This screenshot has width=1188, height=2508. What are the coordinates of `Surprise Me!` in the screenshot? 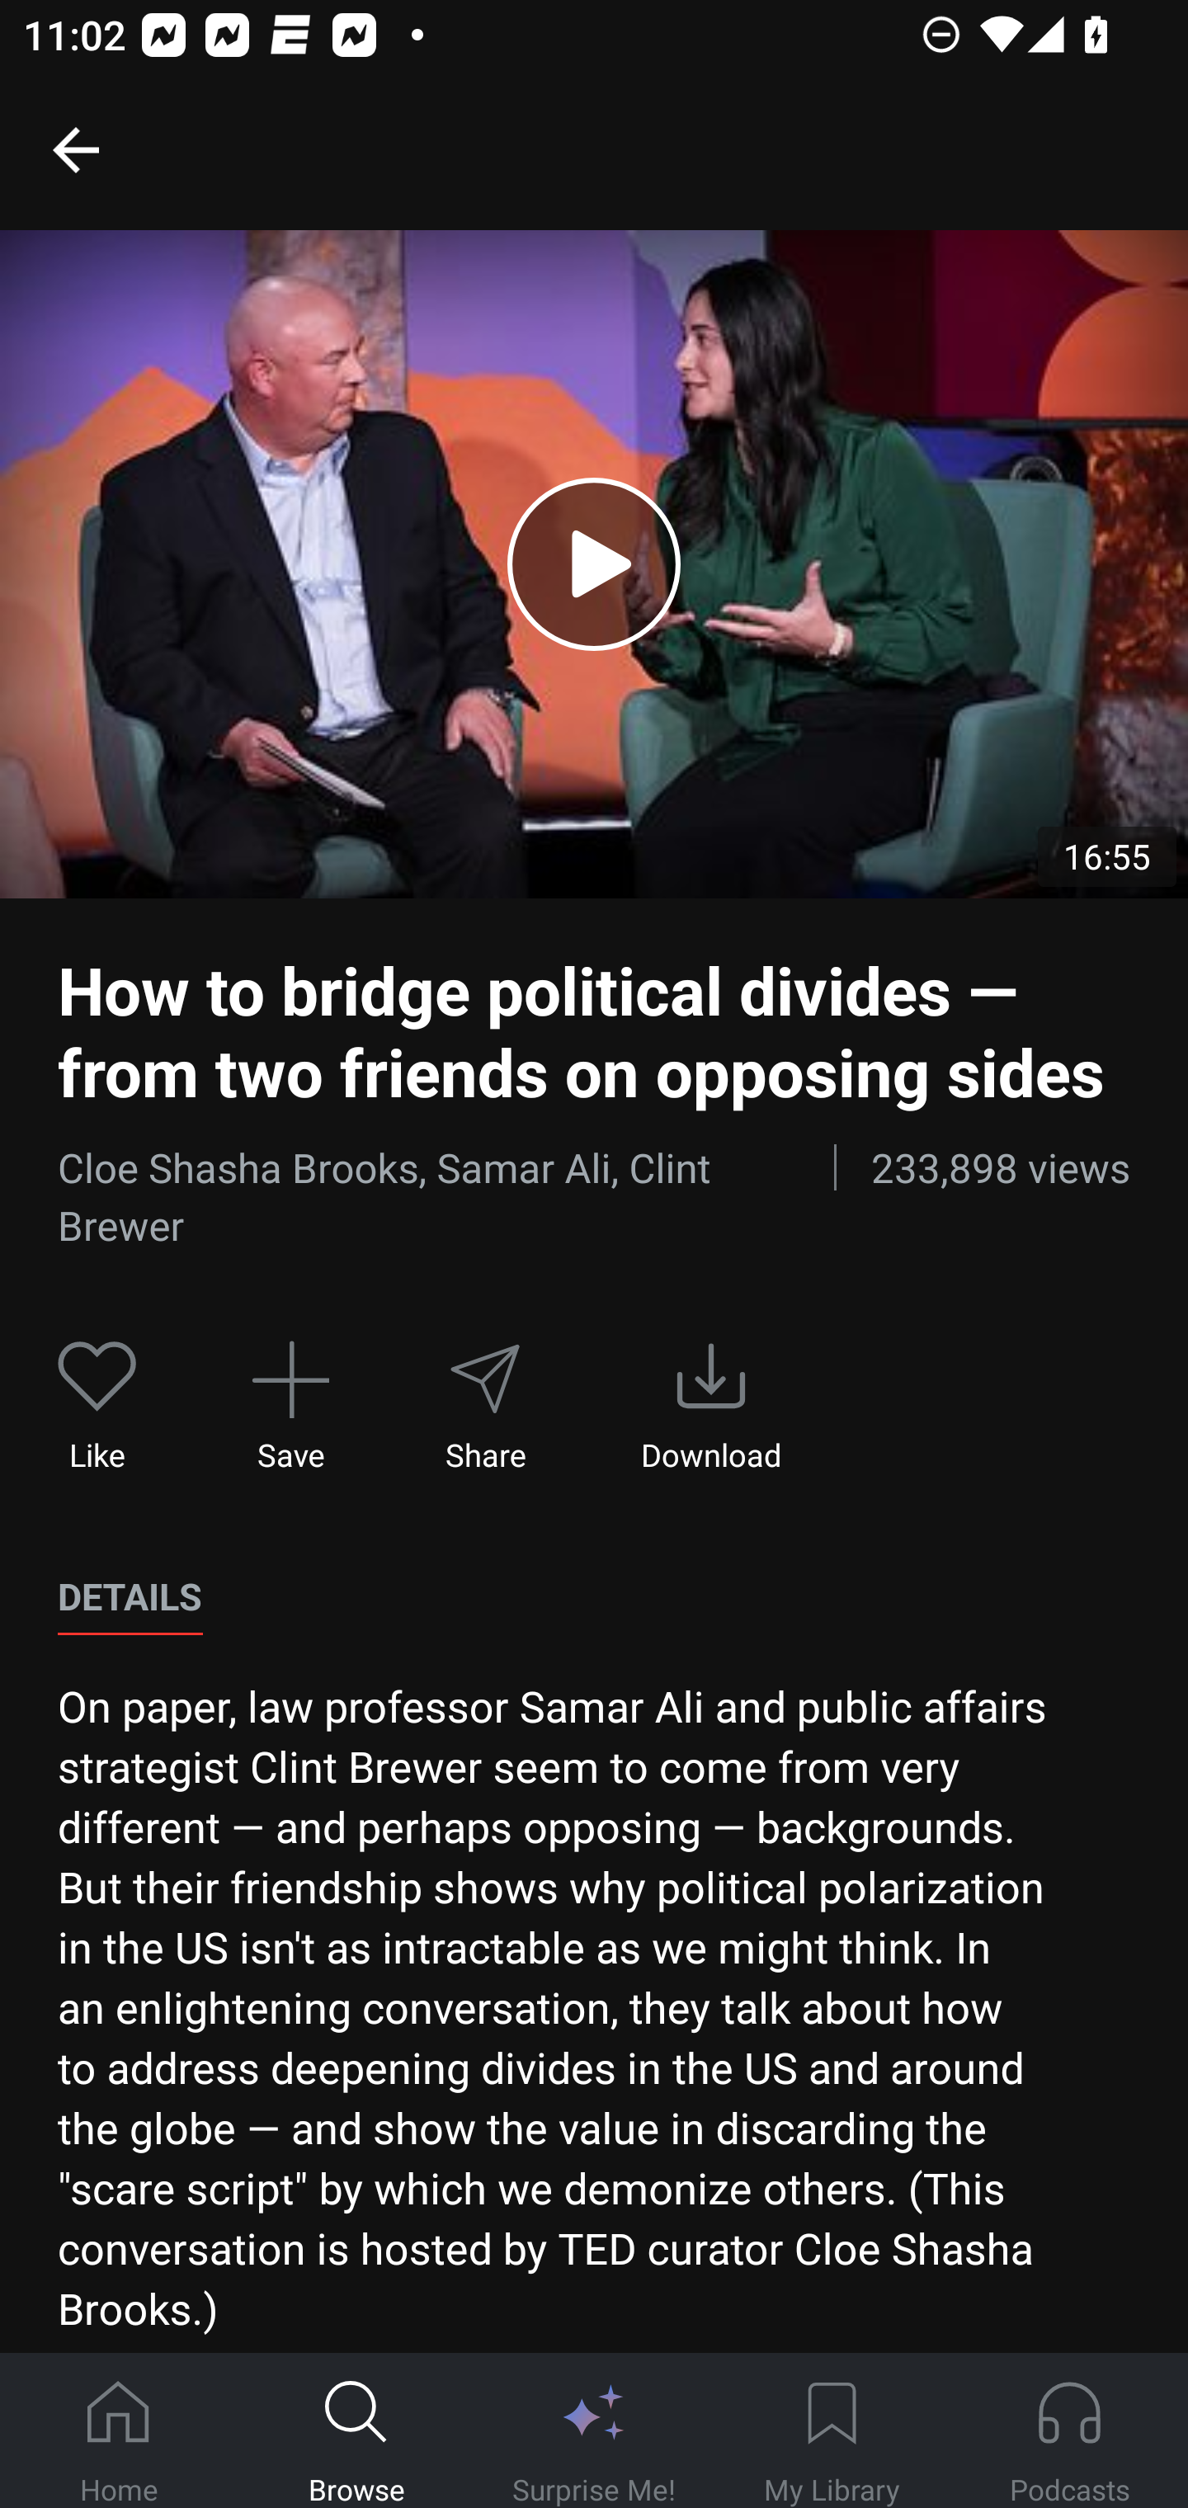 It's located at (594, 2431).